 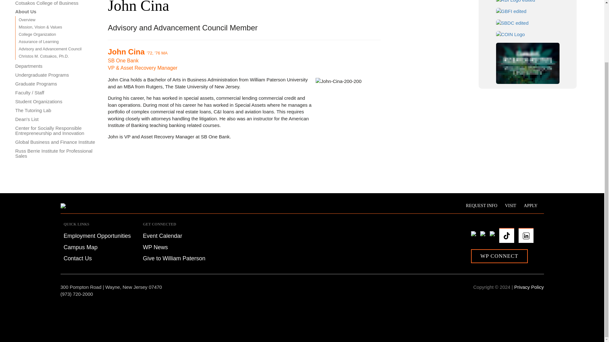 I want to click on GBFI Page, so click(x=527, y=11).